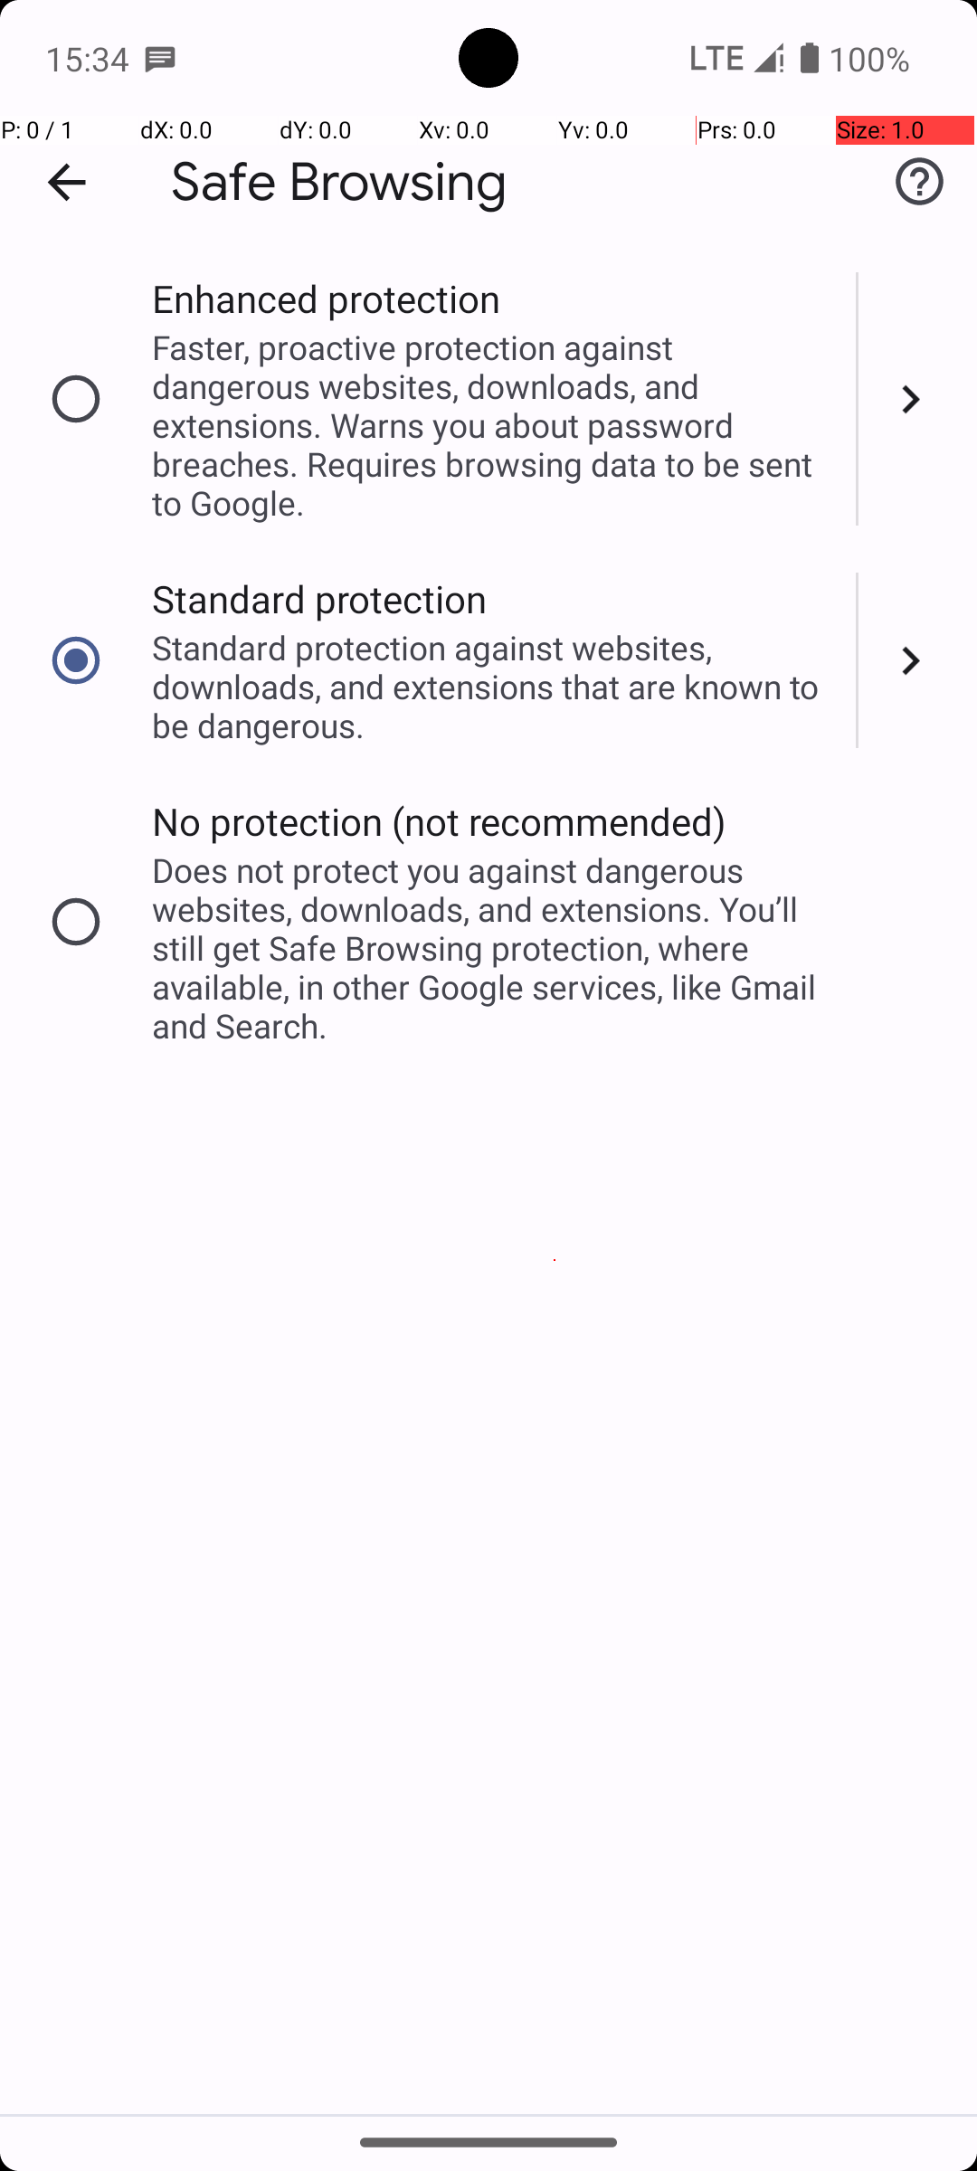 The width and height of the screenshot is (977, 2171). Describe the element at coordinates (492, 948) in the screenshot. I see `Does not protect you against dangerous websites, downloads, and extensions. You’ll still get Safe Browsing protection, where available, in other Google services, like Gmail and Search.` at that location.